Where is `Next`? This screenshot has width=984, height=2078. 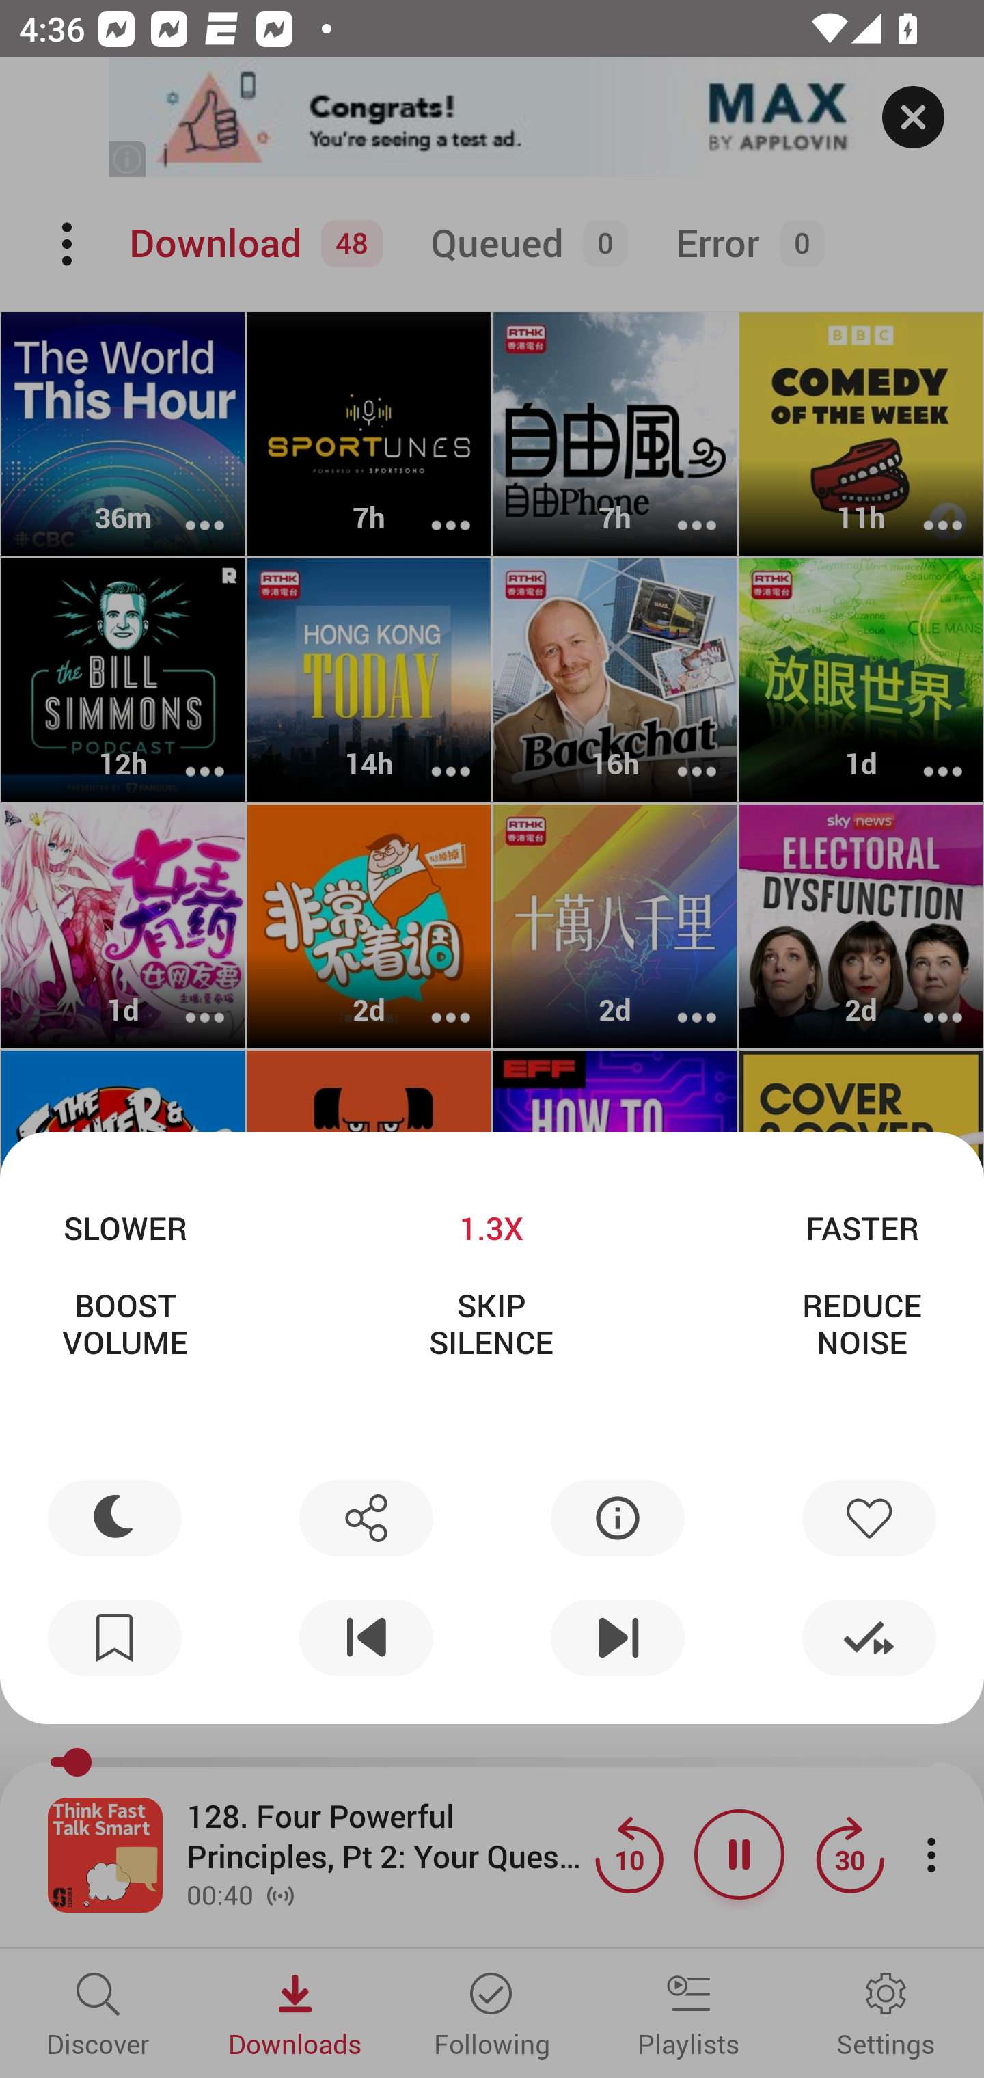
Next is located at coordinates (618, 1638).